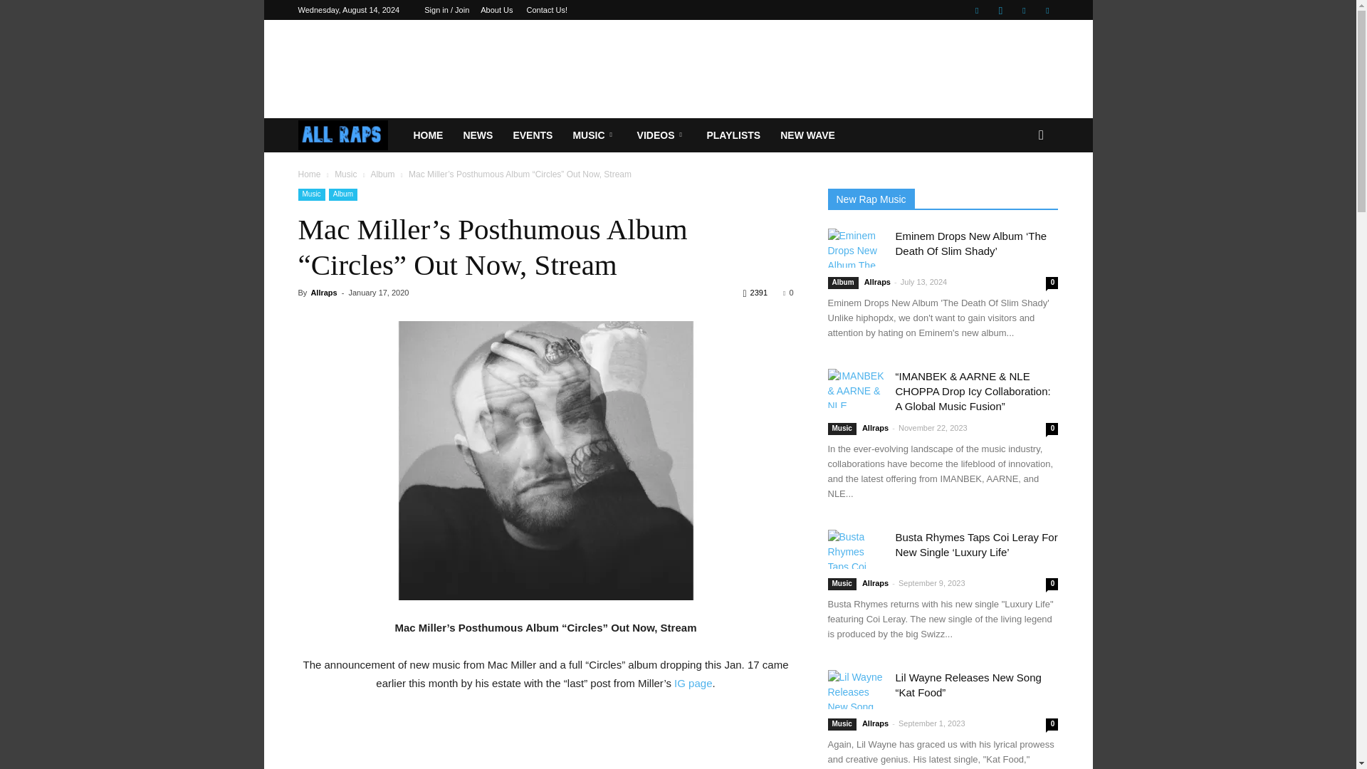  I want to click on Facebook, so click(977, 10).